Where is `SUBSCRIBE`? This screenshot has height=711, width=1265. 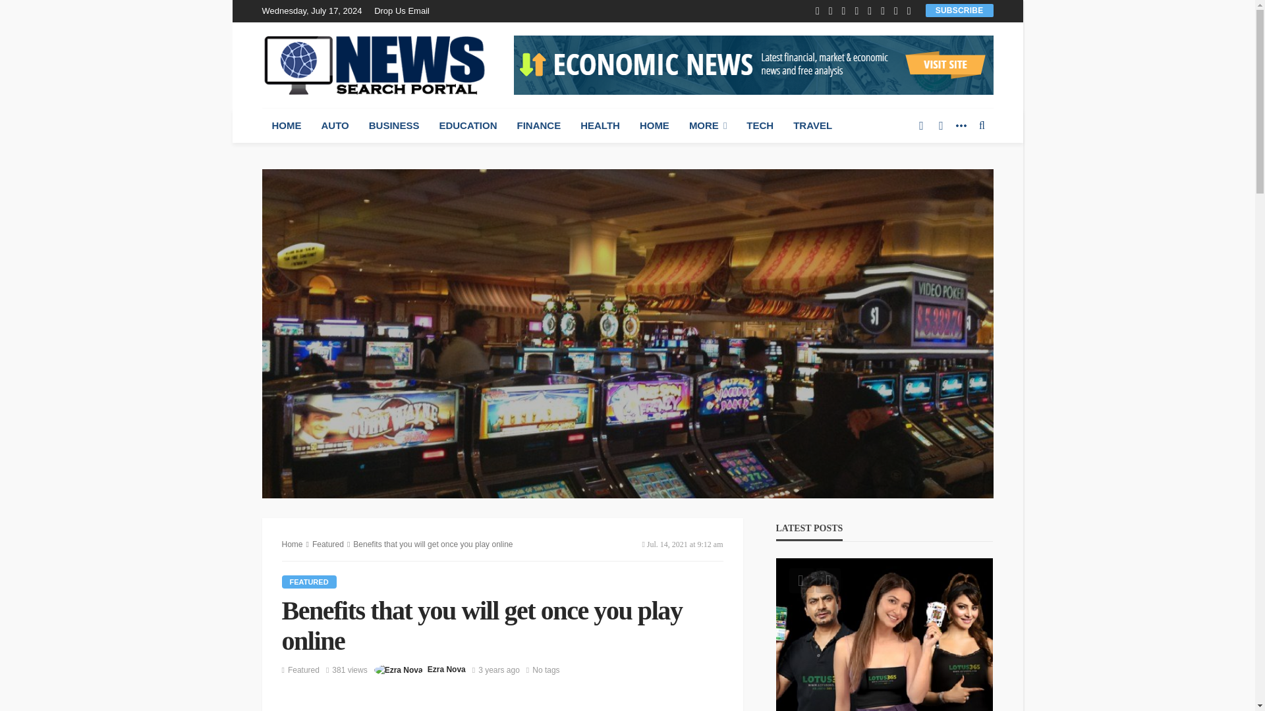
SUBSCRIBE is located at coordinates (959, 10).